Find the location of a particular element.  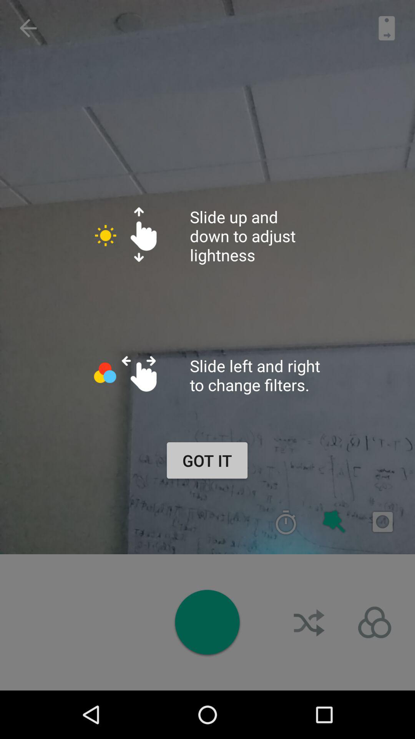

circle dot option is located at coordinates (207, 622).